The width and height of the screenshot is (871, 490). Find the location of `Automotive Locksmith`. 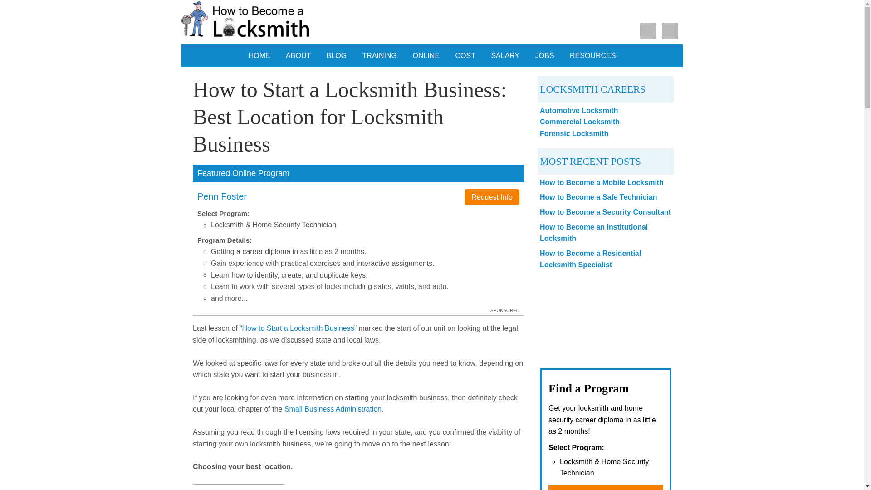

Automotive Locksmith is located at coordinates (579, 110).